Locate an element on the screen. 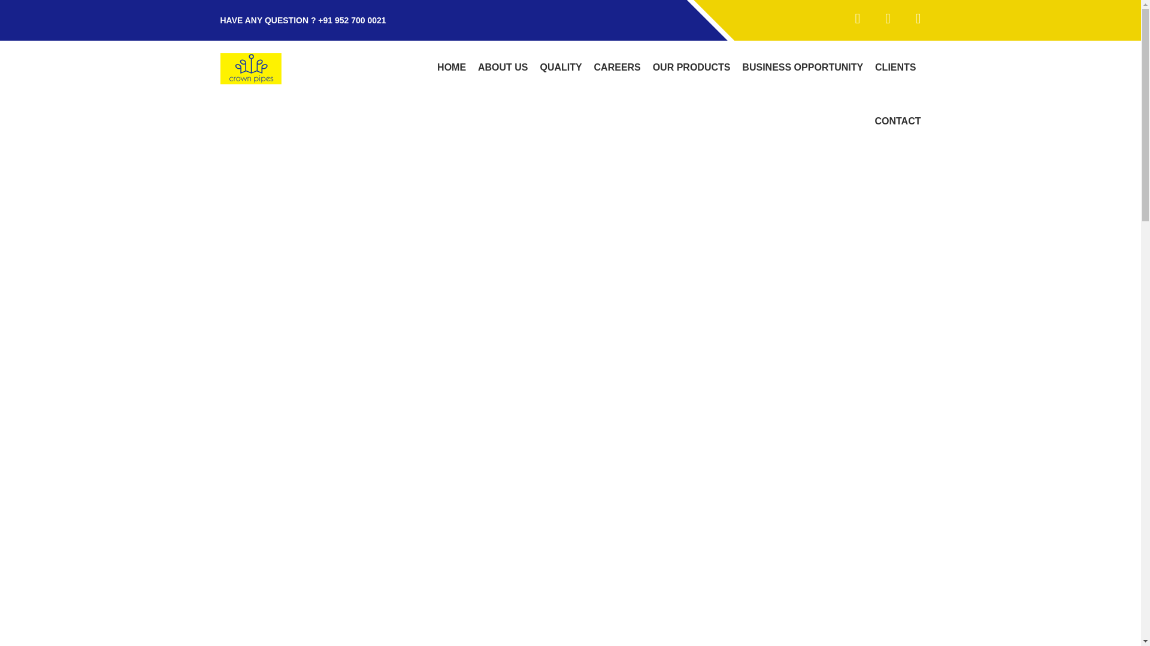 The image size is (1150, 646). CAREERS is located at coordinates (617, 67).